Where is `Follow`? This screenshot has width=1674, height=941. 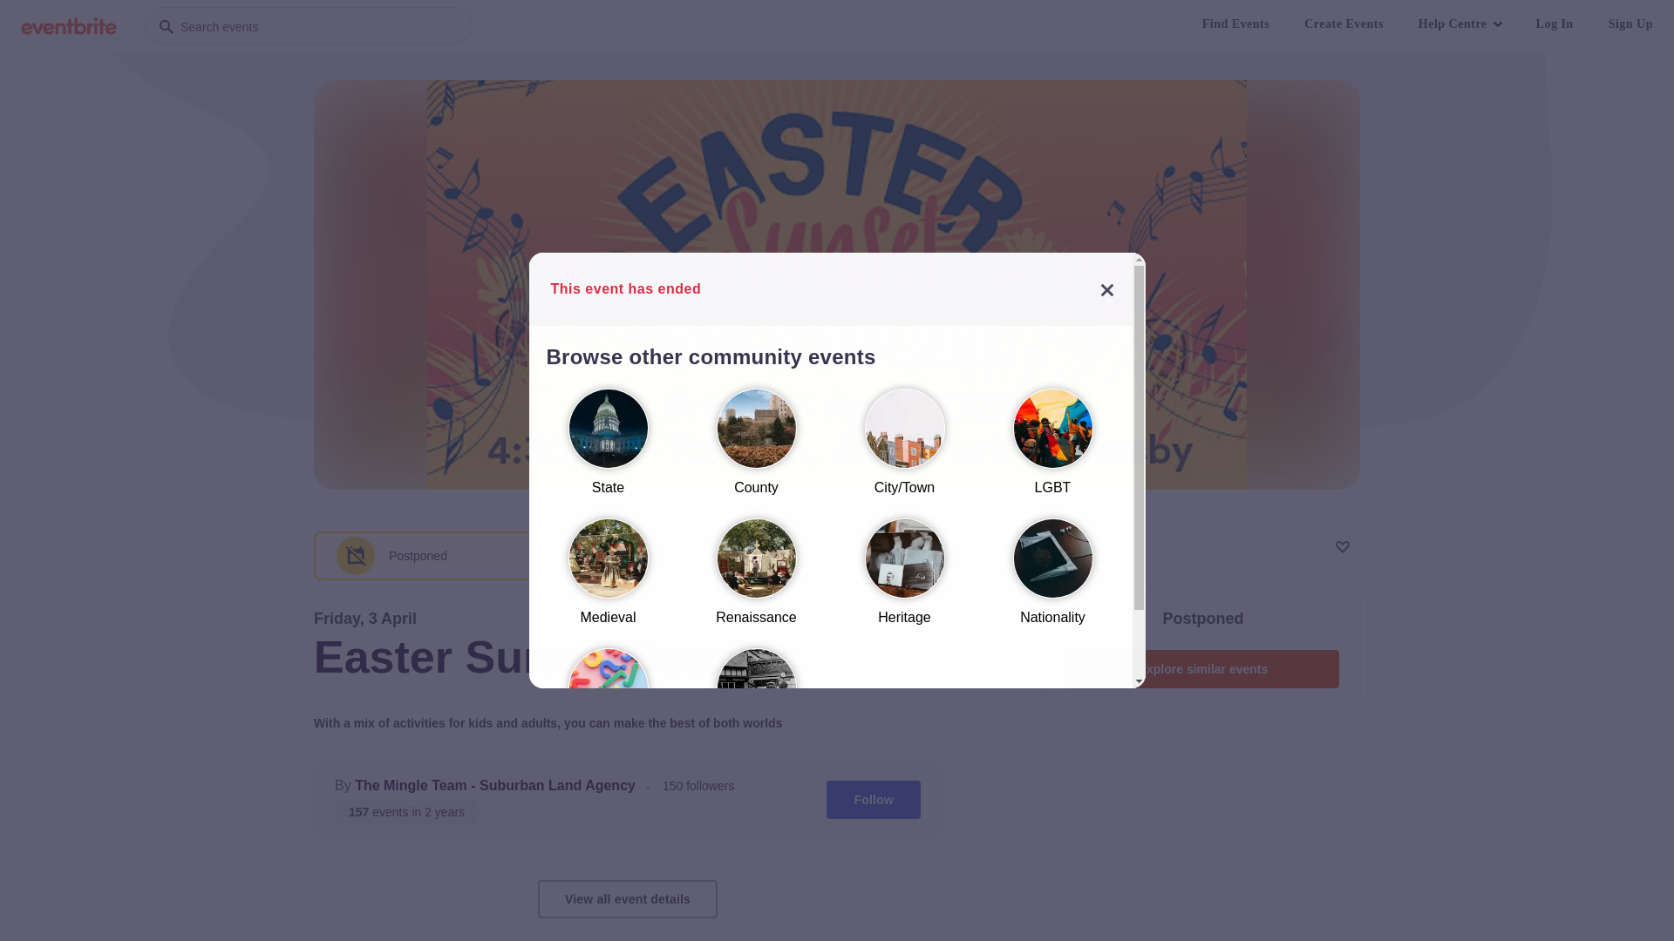 Follow is located at coordinates (874, 800).